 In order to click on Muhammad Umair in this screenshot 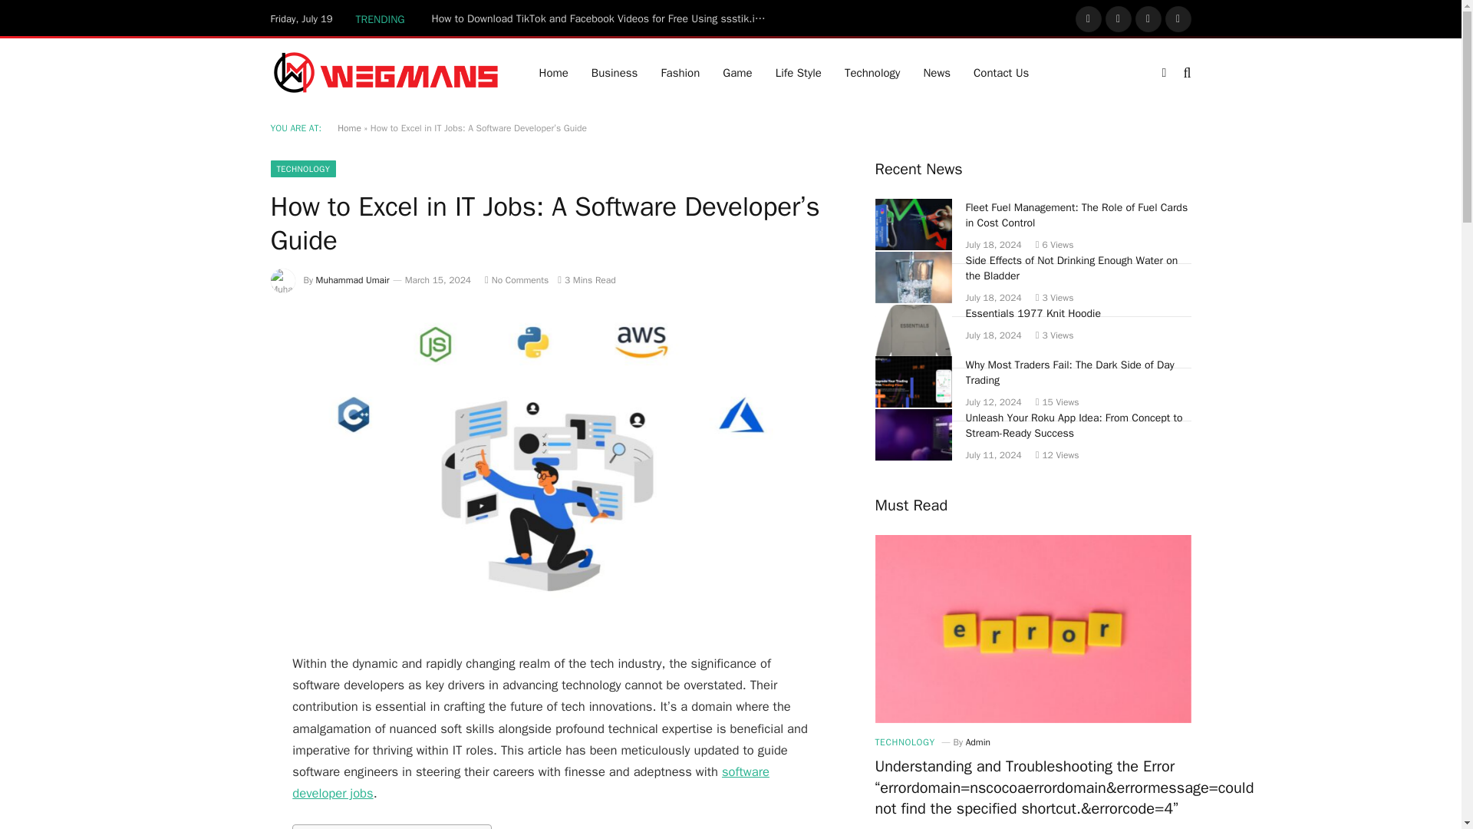, I will do `click(353, 279)`.